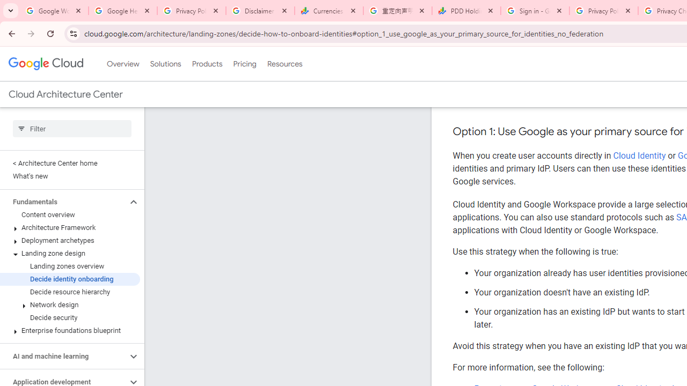 The image size is (687, 386). What do you see at coordinates (329, 11) in the screenshot?
I see `Currencies - Google Finance` at bounding box center [329, 11].